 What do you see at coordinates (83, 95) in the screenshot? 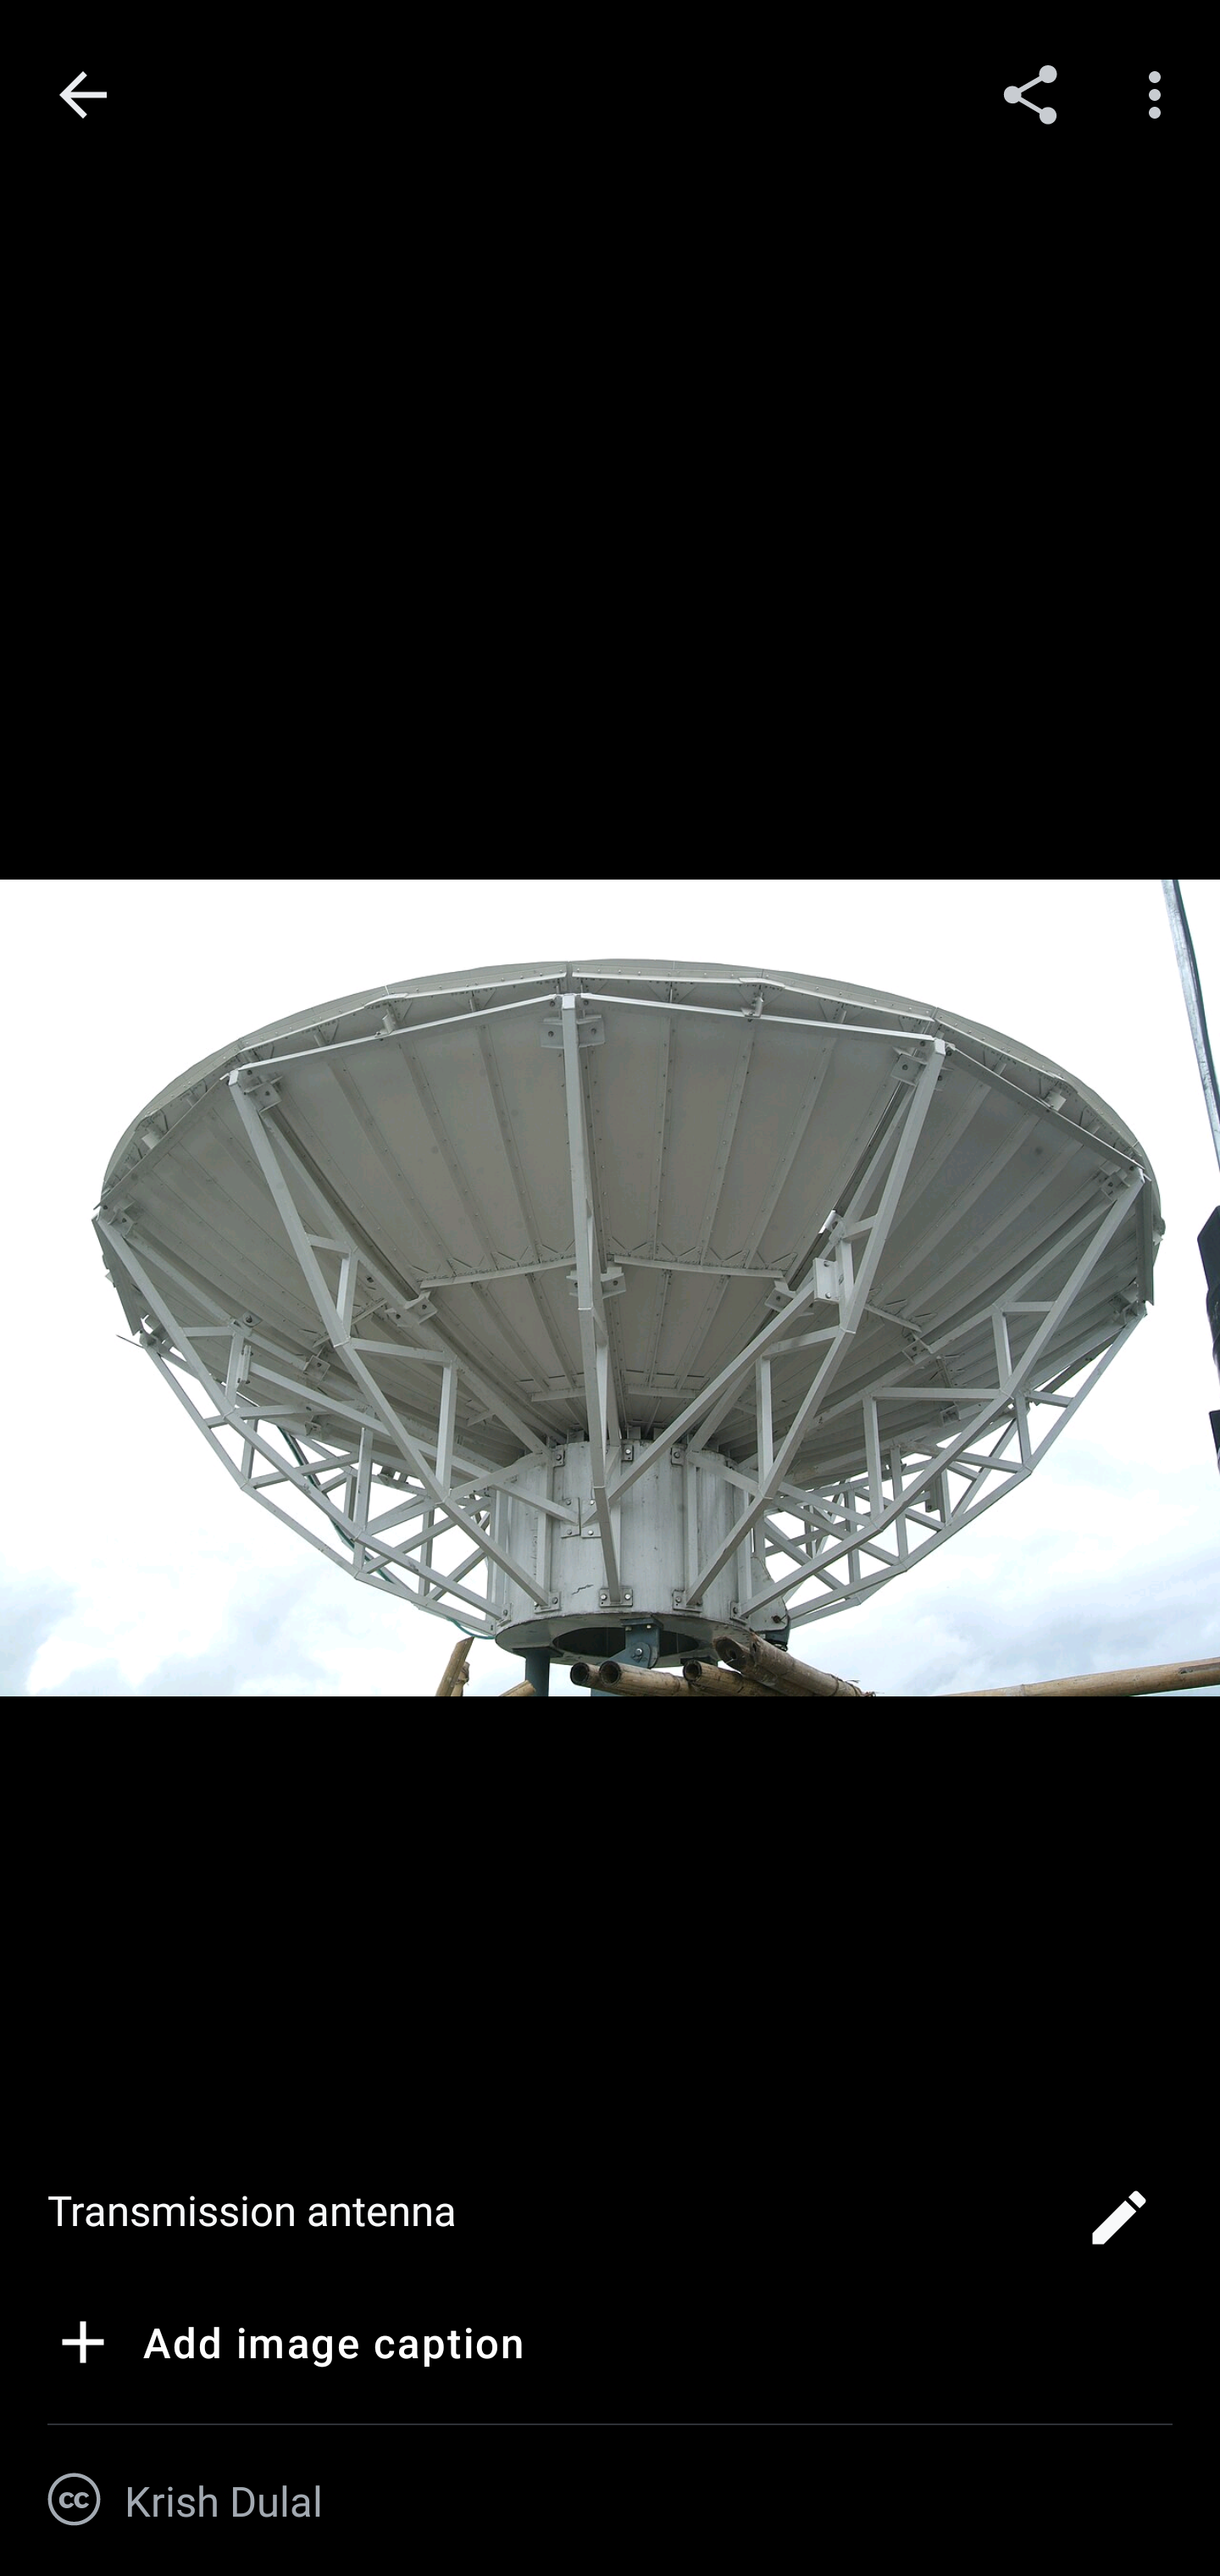
I see `Navigate up` at bounding box center [83, 95].